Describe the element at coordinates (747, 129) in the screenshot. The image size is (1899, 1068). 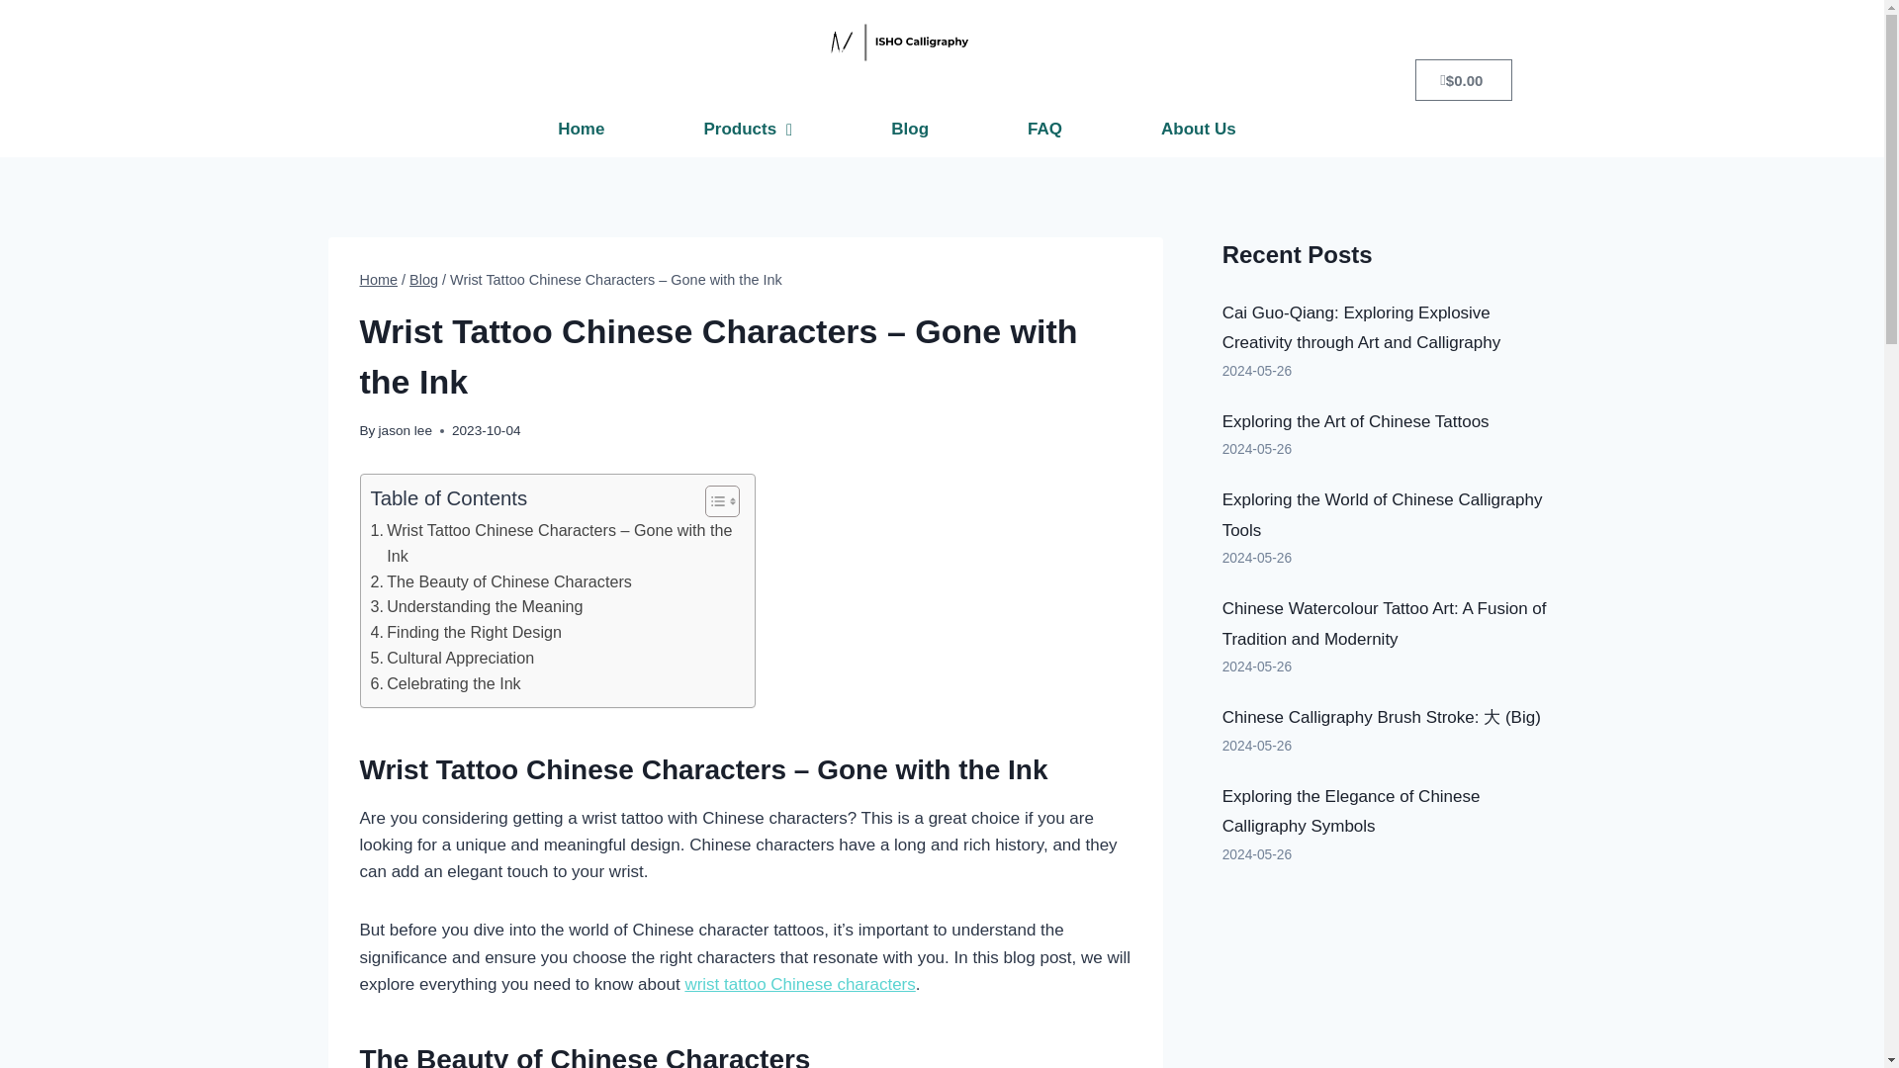
I see `Products` at that location.